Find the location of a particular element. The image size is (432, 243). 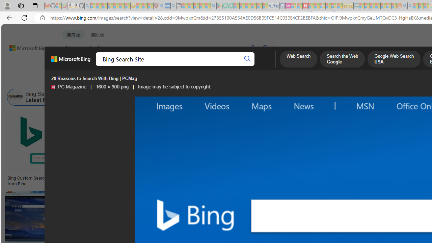

Bing as Search Engine is located at coordinates (75, 97).